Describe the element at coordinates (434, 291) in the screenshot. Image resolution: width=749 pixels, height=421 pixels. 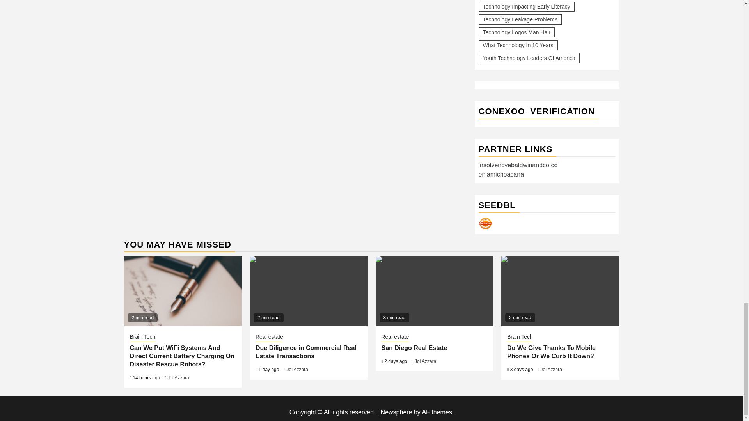
I see `San Diego Real Estate` at that location.